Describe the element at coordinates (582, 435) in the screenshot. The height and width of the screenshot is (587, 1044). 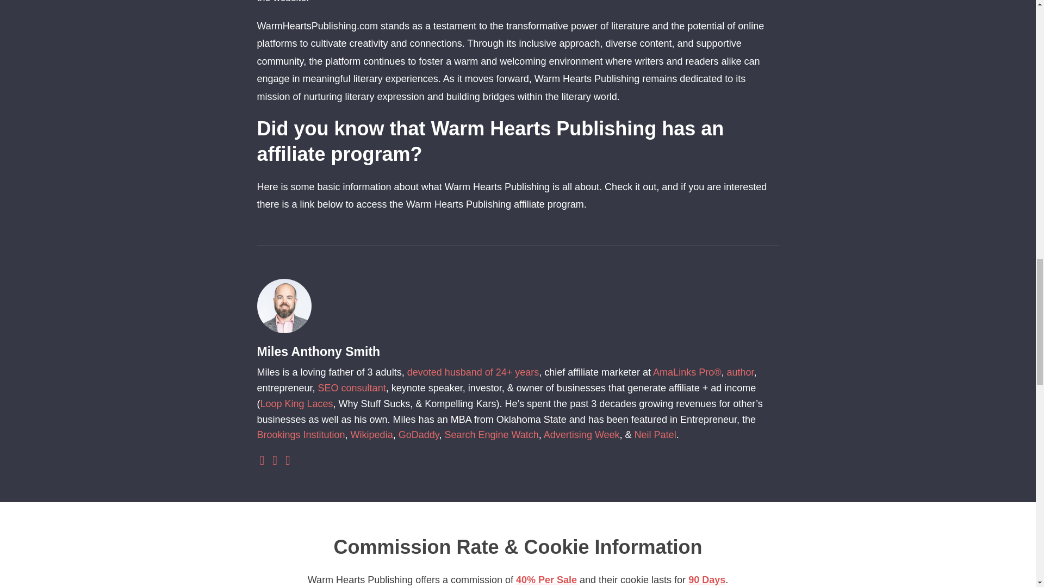
I see `Advertising Week` at that location.